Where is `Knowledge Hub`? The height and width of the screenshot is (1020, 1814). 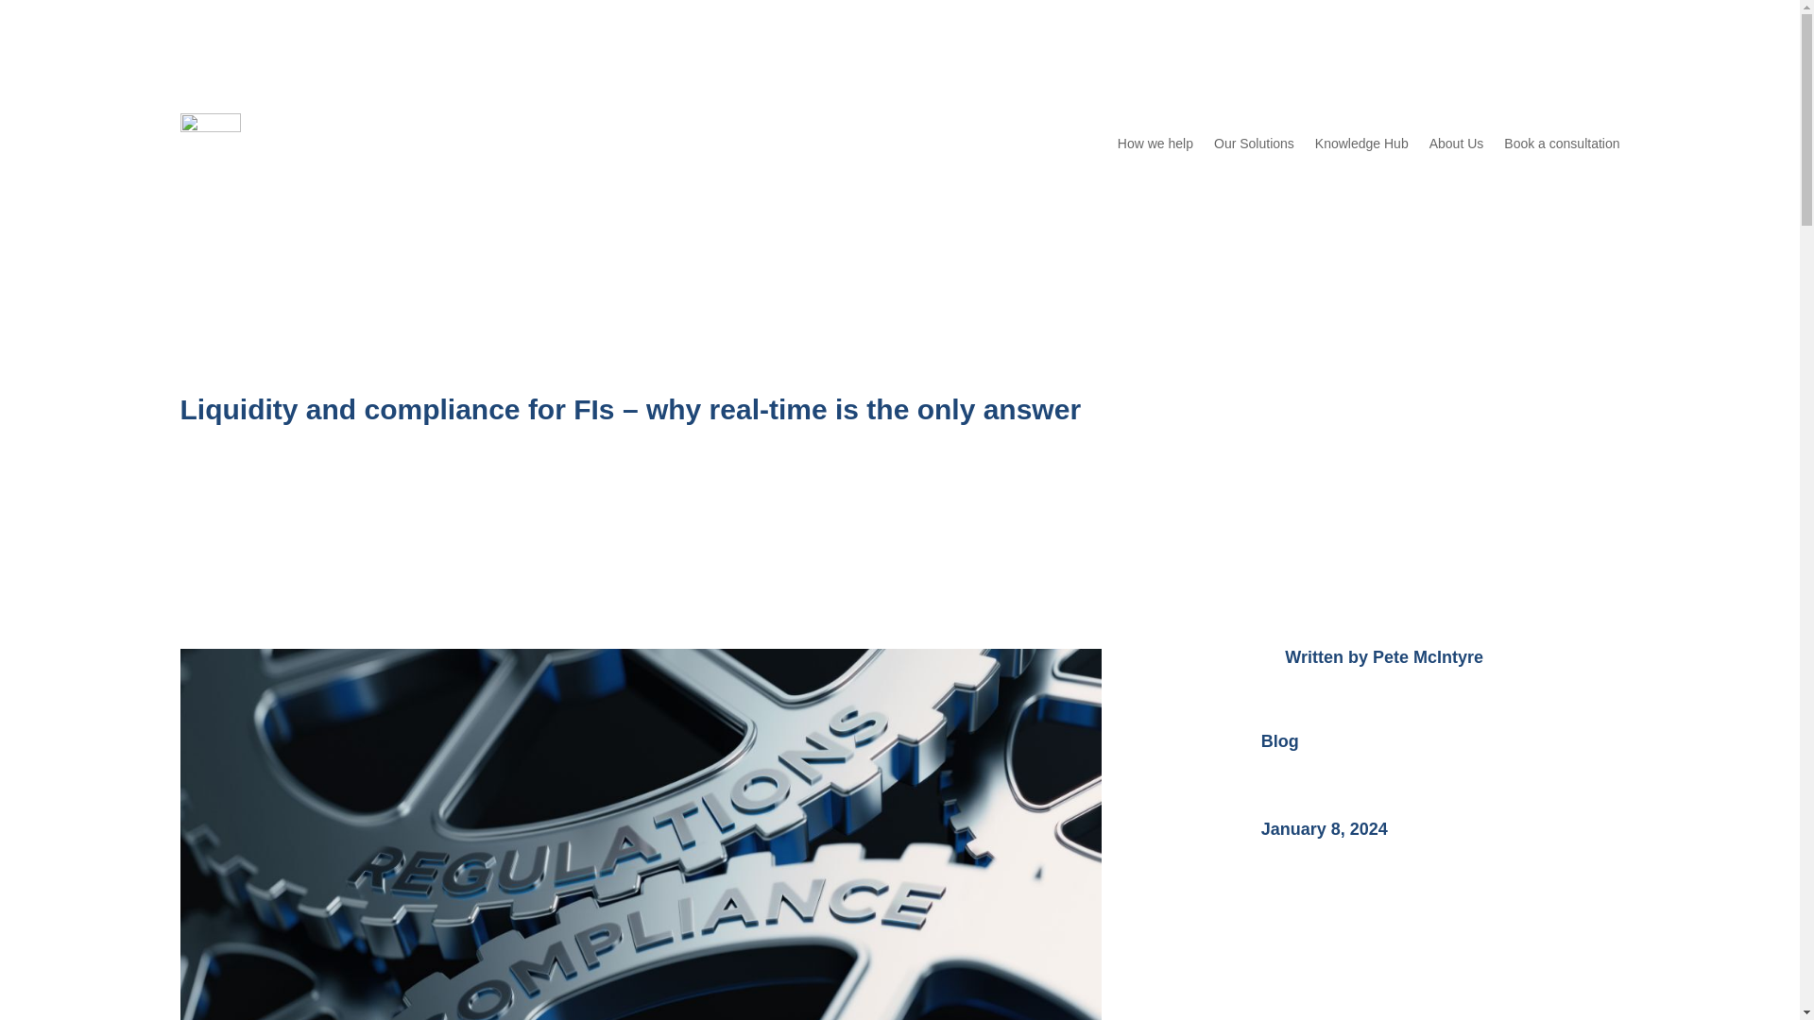 Knowledge Hub is located at coordinates (1362, 144).